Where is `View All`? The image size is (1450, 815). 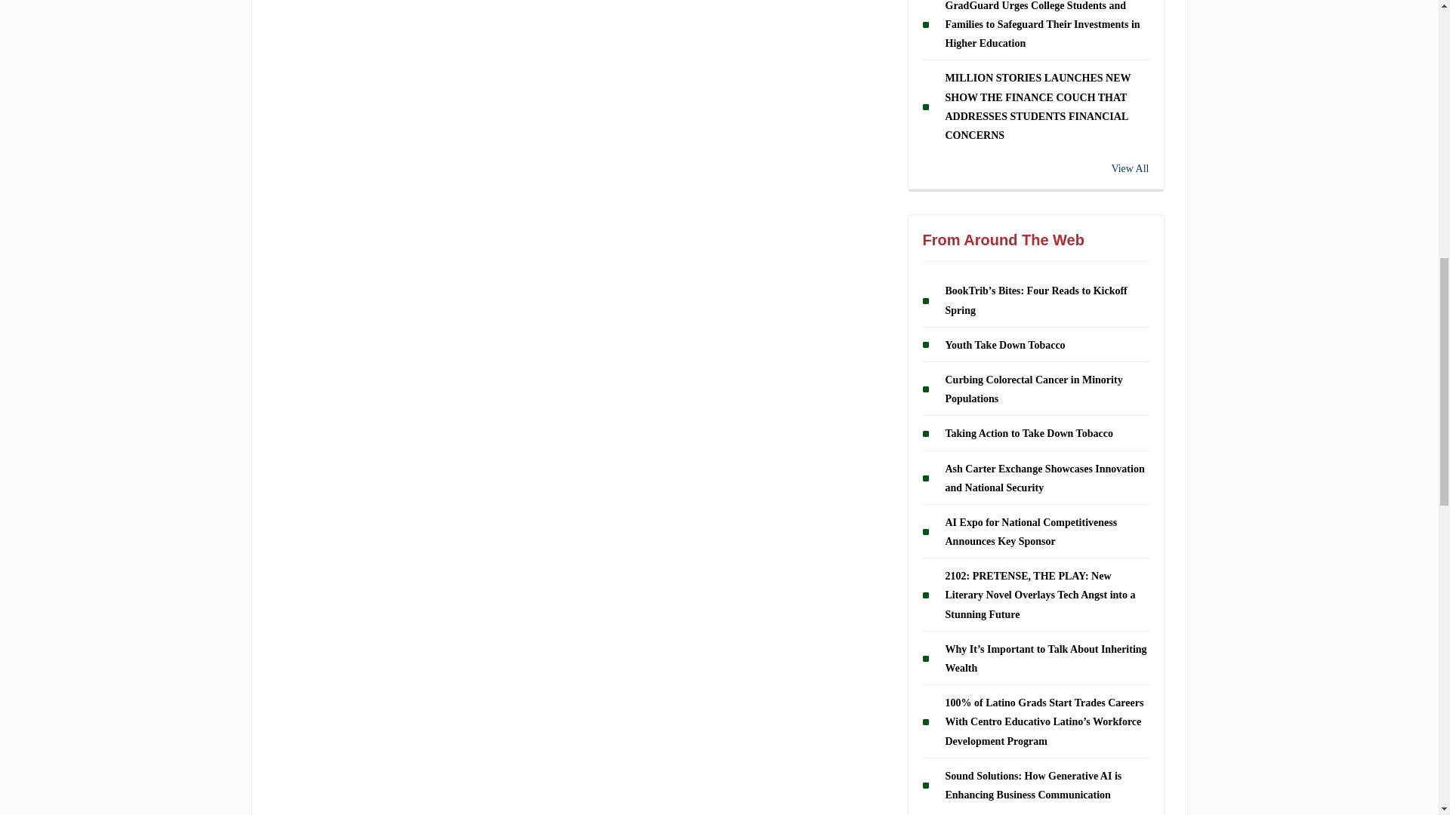 View All is located at coordinates (1036, 168).